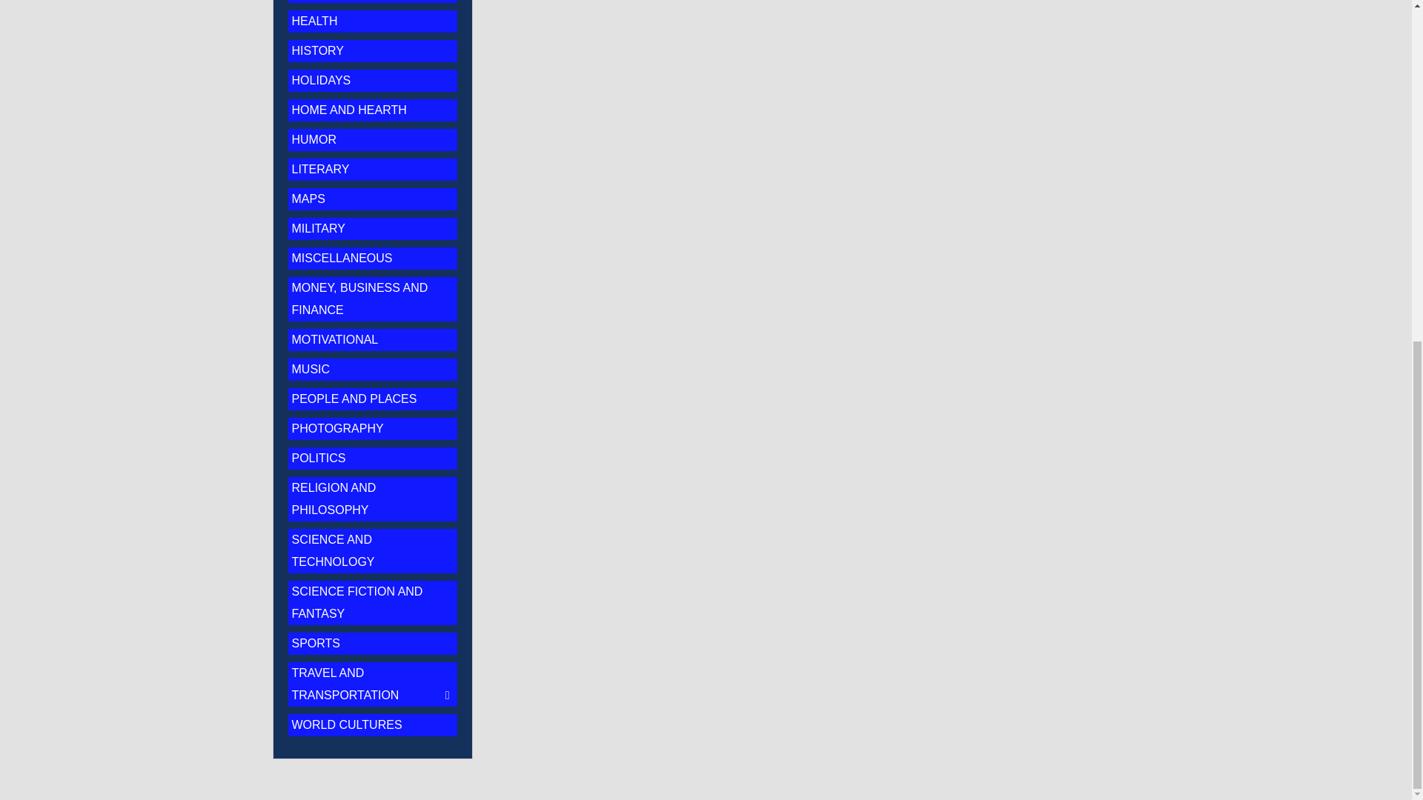  What do you see at coordinates (354, 399) in the screenshot?
I see `PEOPLE AND PLACES` at bounding box center [354, 399].